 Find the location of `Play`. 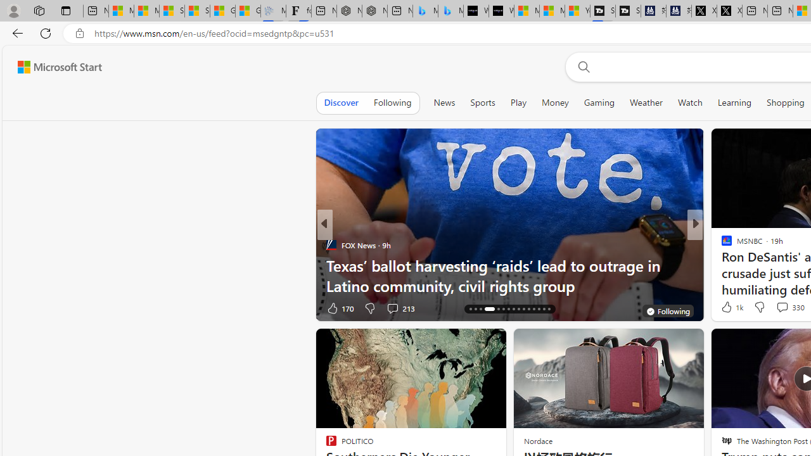

Play is located at coordinates (518, 103).